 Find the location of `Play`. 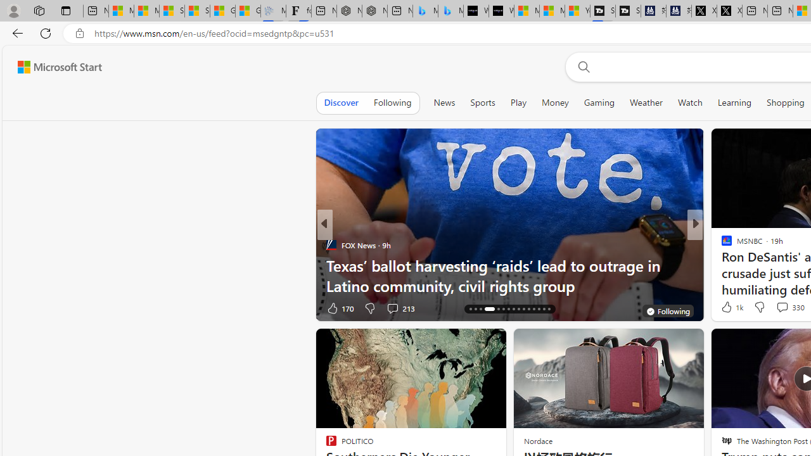

Play is located at coordinates (518, 103).